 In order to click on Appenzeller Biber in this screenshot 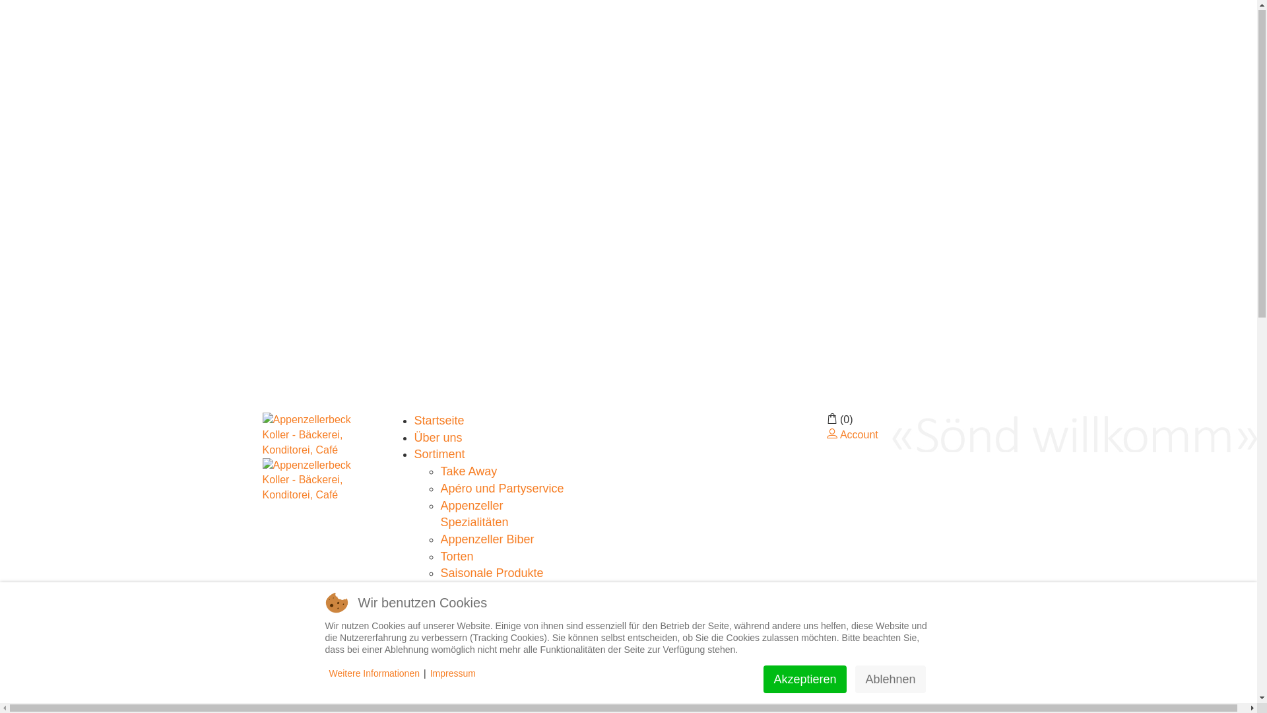, I will do `click(488, 660)`.